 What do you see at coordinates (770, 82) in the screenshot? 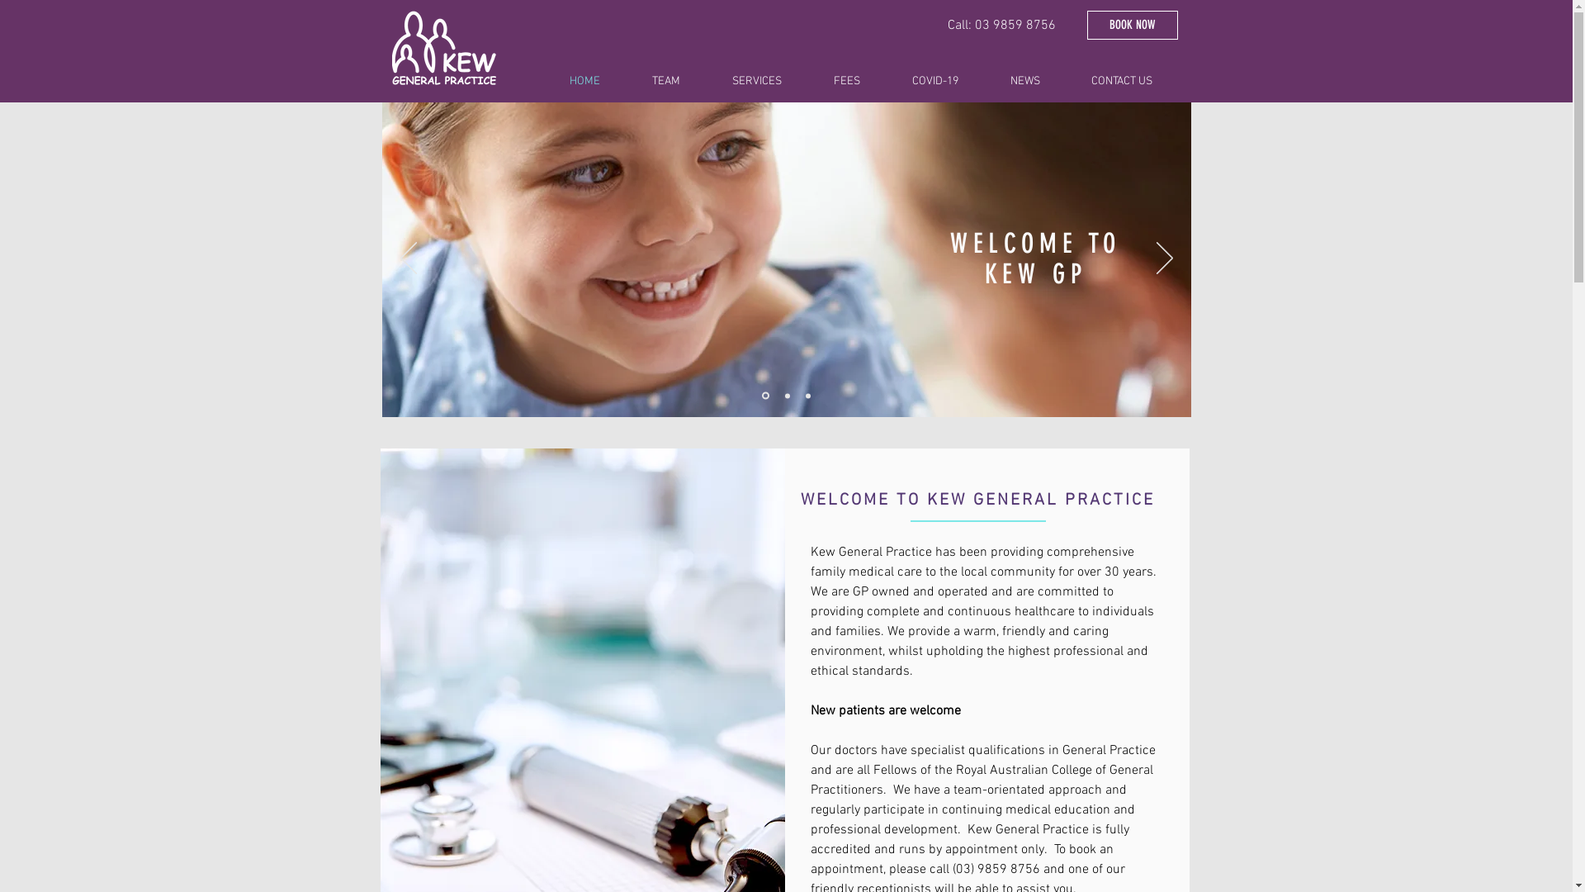
I see `SERVICES` at bounding box center [770, 82].